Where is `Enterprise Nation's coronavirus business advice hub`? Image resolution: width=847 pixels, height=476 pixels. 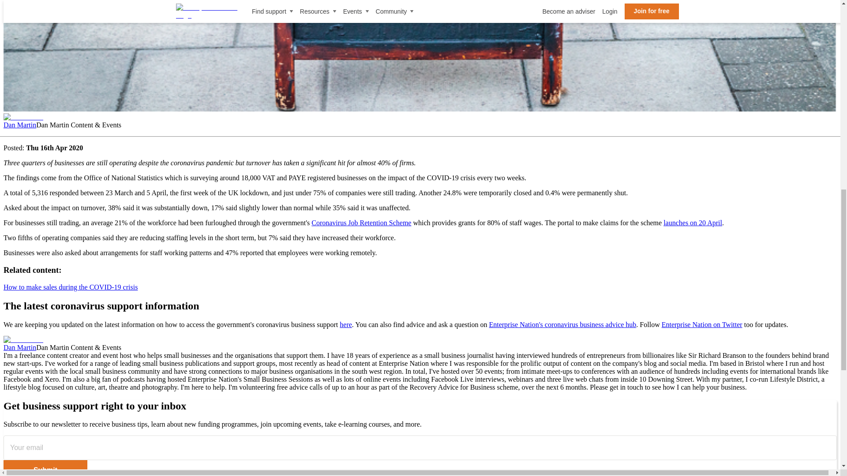
Enterprise Nation's coronavirus business advice hub is located at coordinates (562, 324).